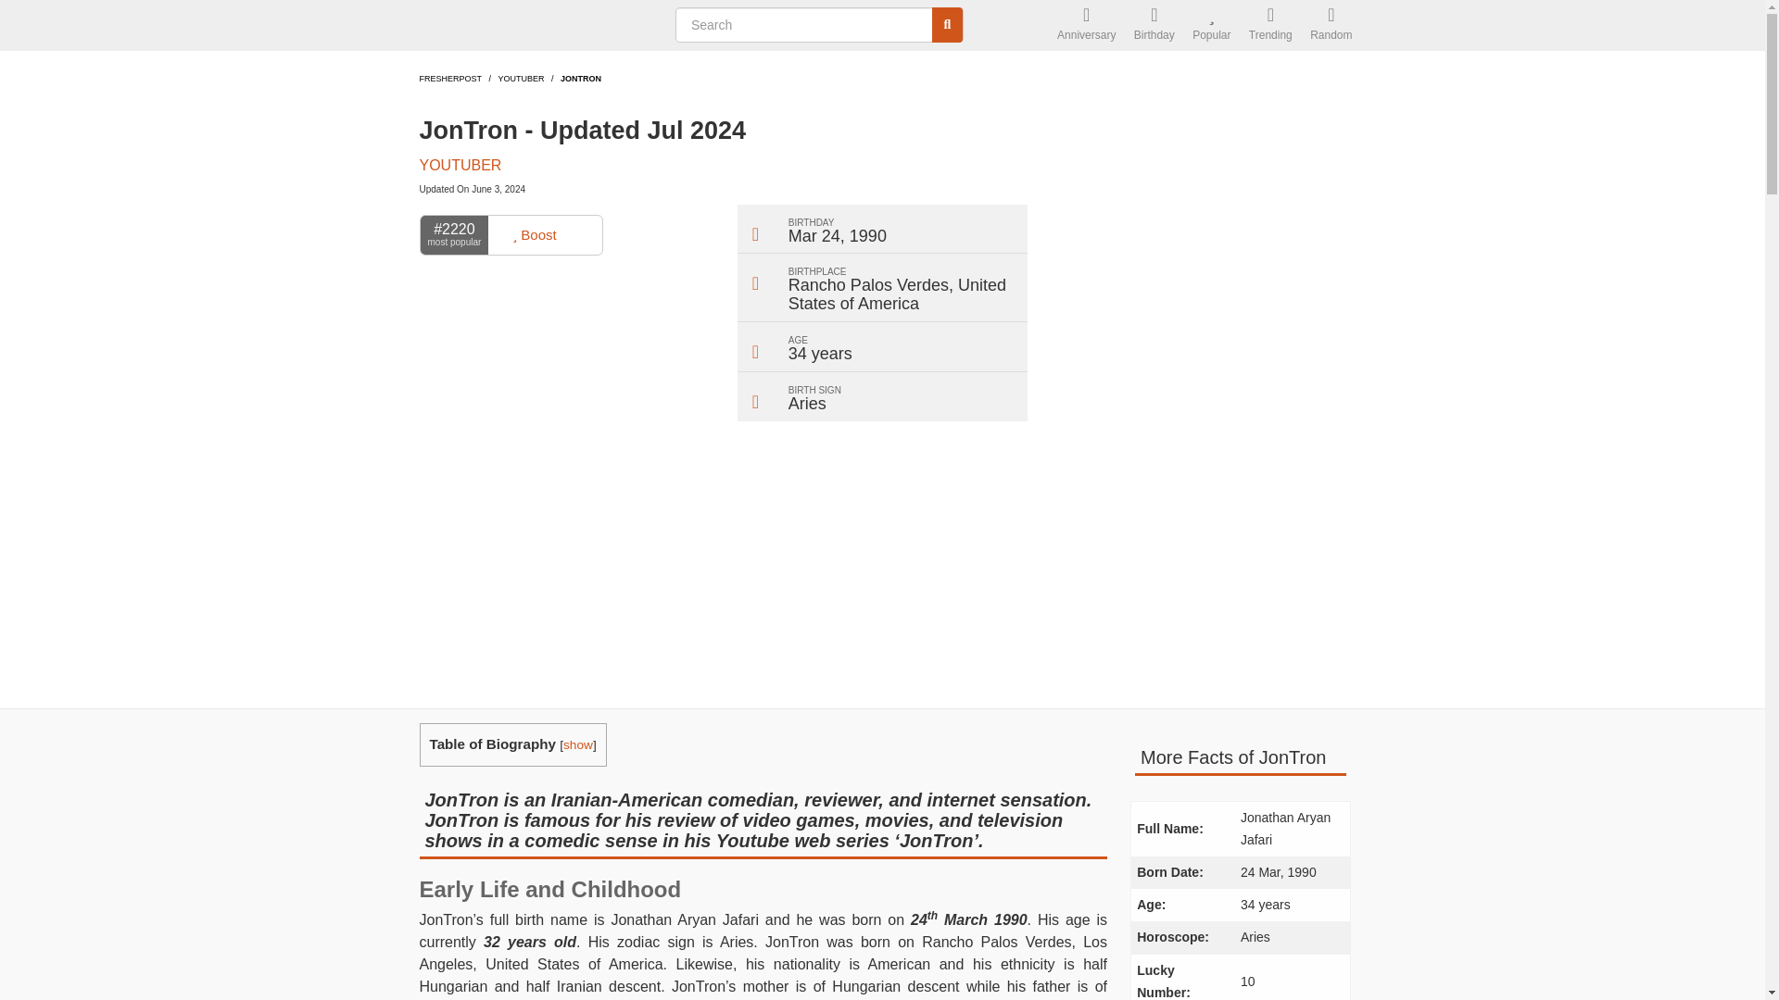 This screenshot has height=1000, width=1779. Describe the element at coordinates (1331, 26) in the screenshot. I see `random` at that location.